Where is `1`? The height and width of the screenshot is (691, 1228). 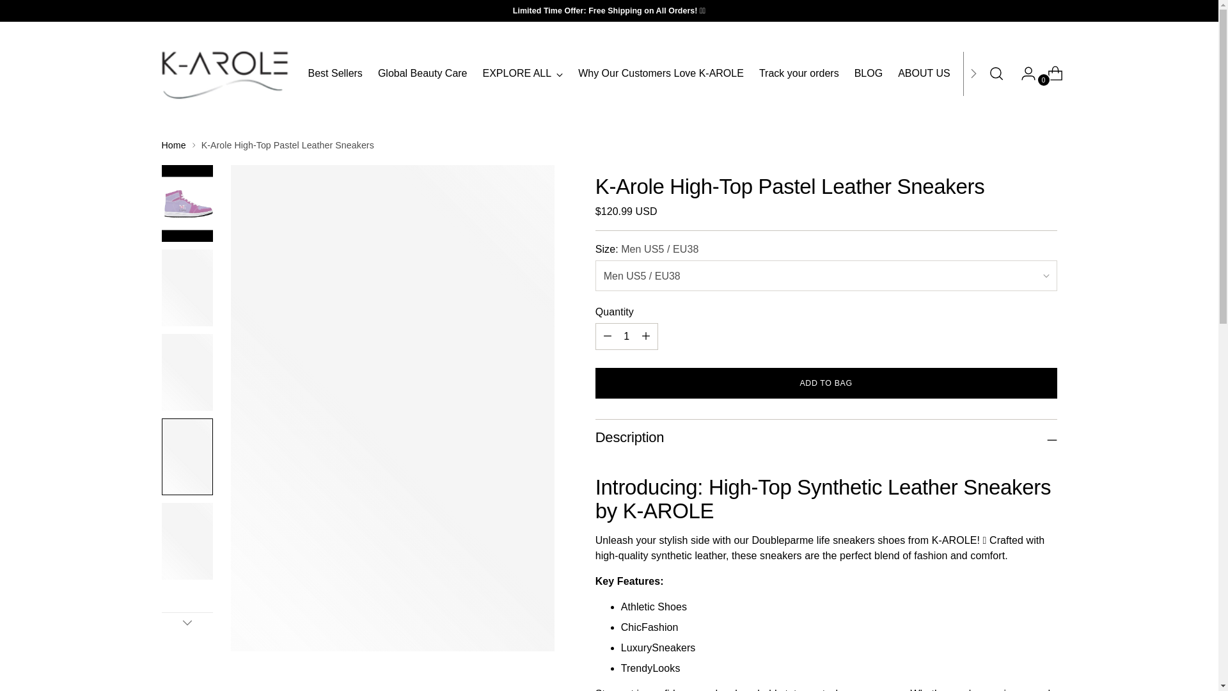 1 is located at coordinates (627, 337).